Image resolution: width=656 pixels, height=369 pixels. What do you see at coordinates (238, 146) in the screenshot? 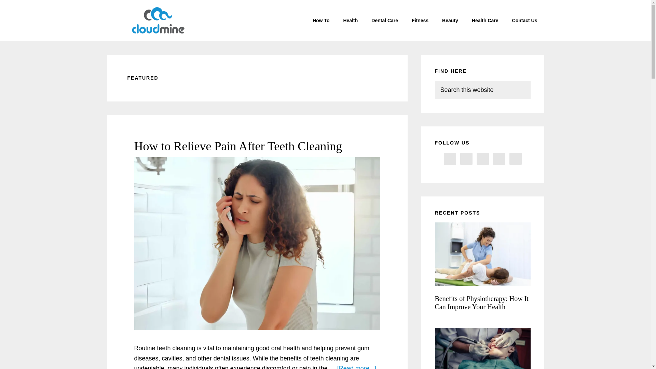
I see `How to Relieve Pain After Teeth Cleaning` at bounding box center [238, 146].